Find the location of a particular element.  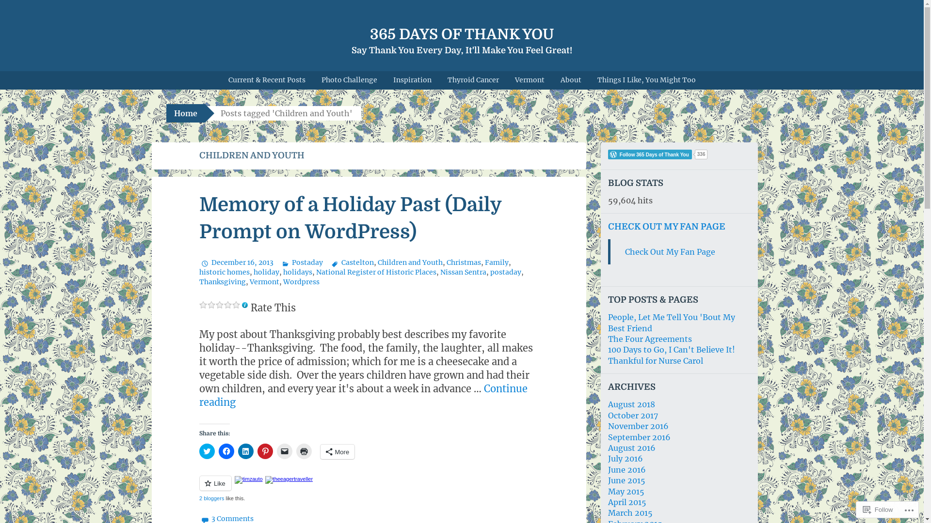

March 2015 is located at coordinates (630, 513).